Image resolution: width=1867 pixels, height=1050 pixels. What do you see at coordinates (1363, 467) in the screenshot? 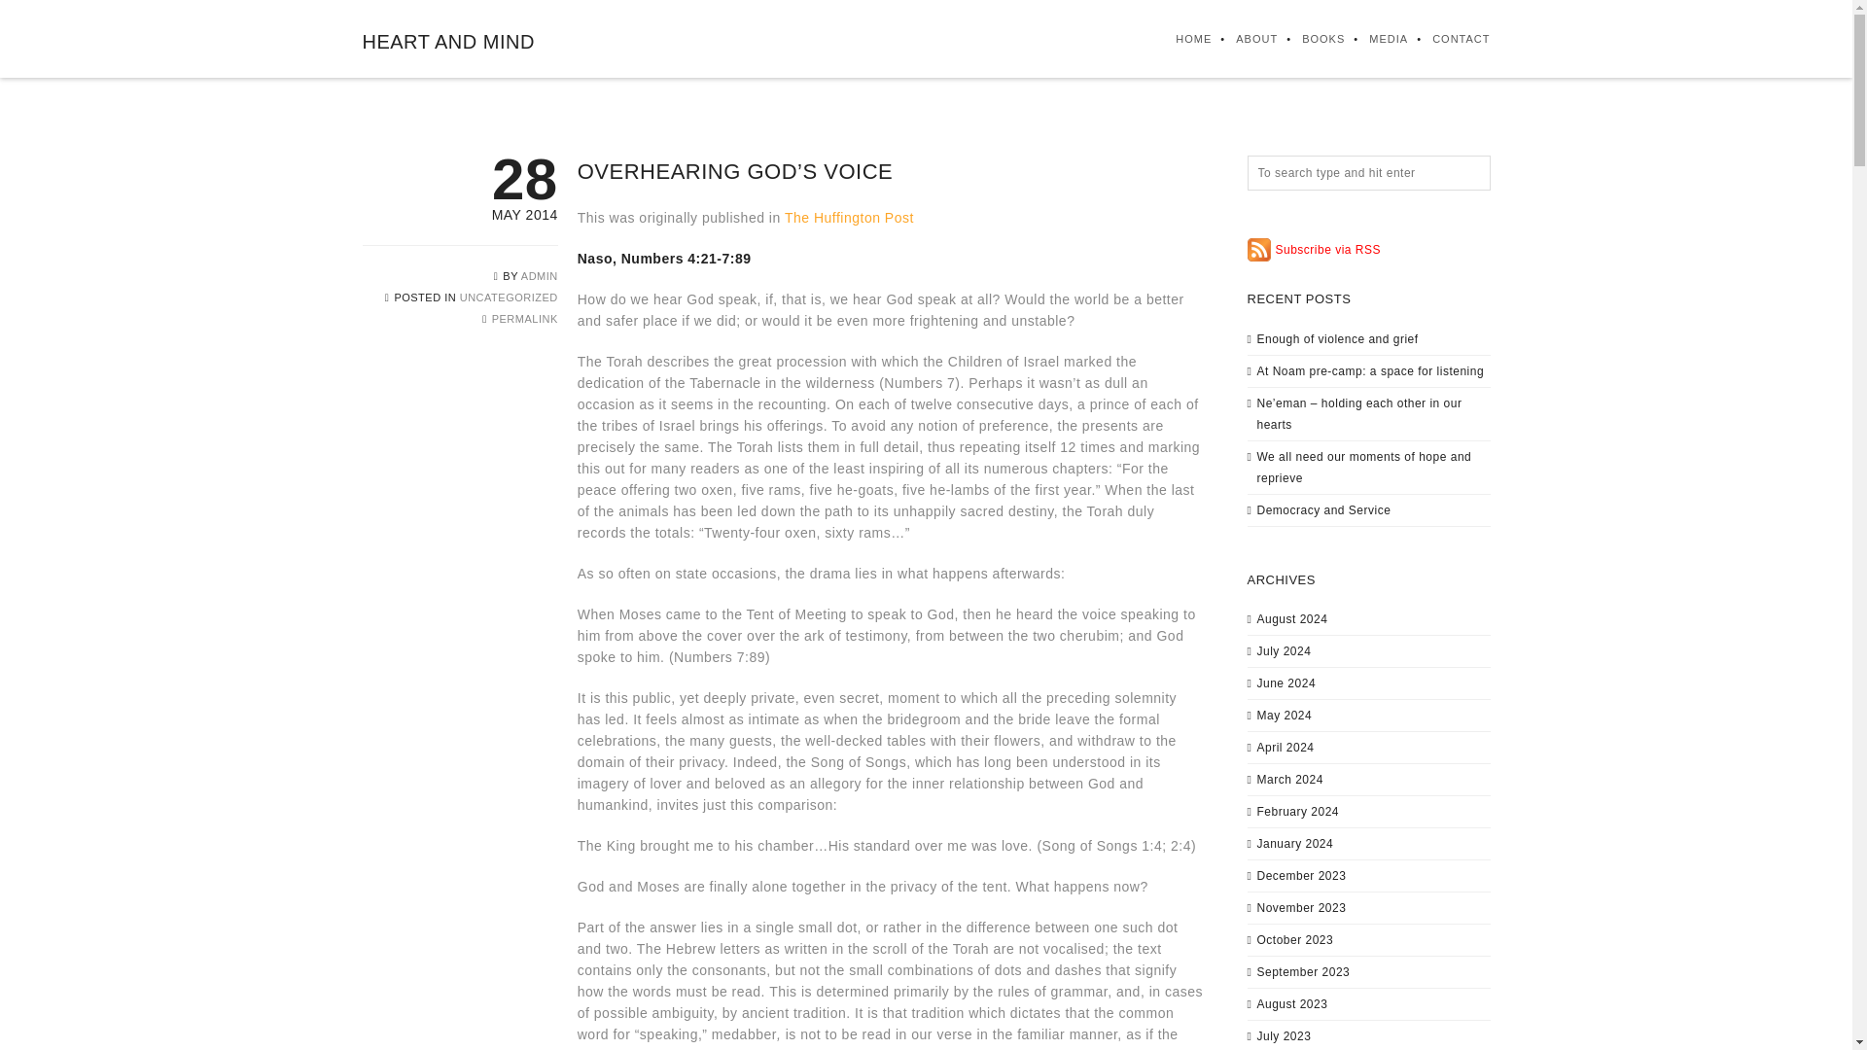
I see `We all need our moments of hope and reprieve` at bounding box center [1363, 467].